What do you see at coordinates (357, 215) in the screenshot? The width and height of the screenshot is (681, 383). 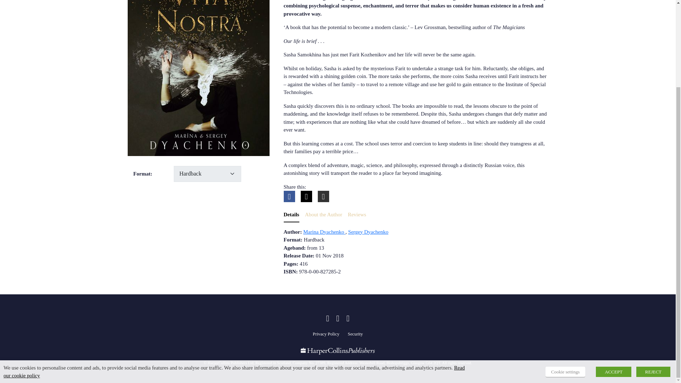 I see `Reviews` at bounding box center [357, 215].